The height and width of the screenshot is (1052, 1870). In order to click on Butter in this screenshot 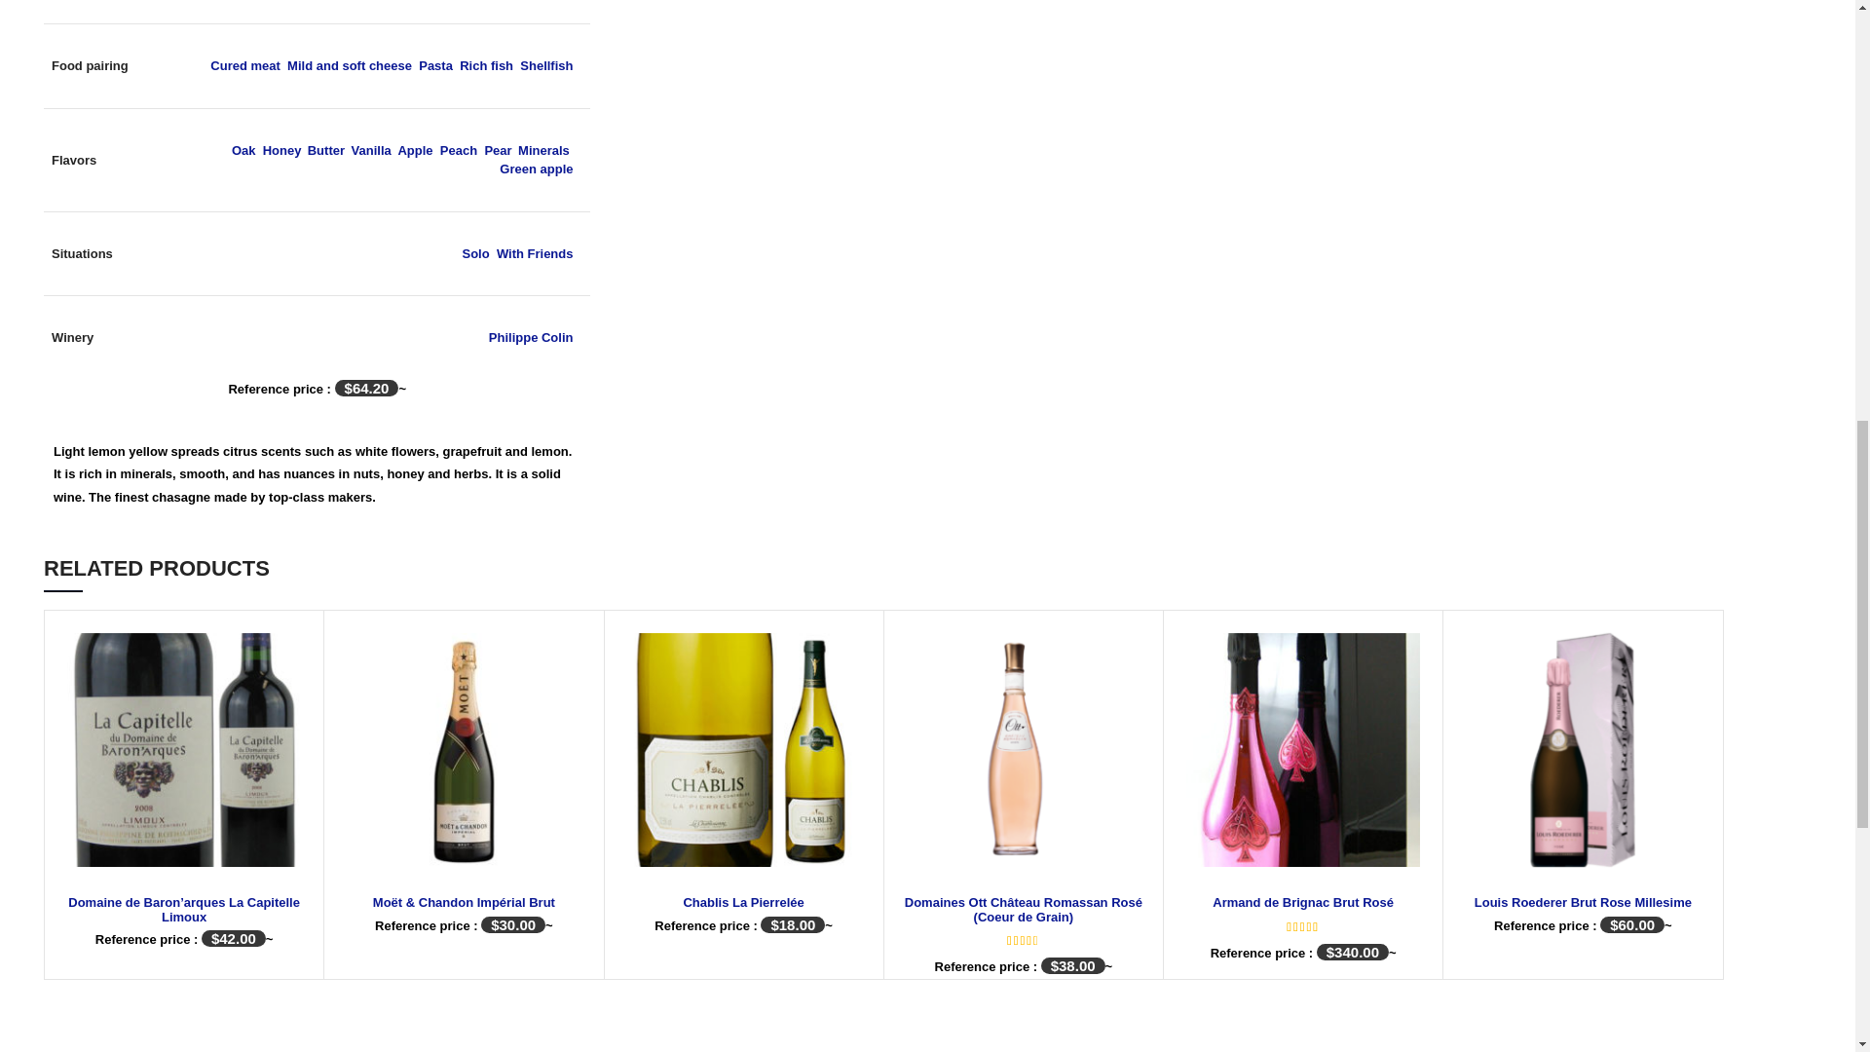, I will do `click(325, 150)`.